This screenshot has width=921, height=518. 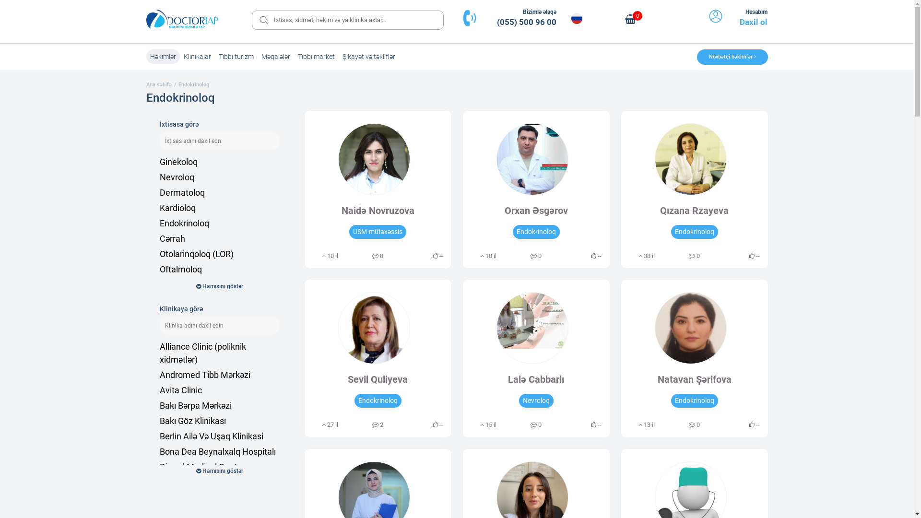 I want to click on Avita Clinic, so click(x=219, y=390).